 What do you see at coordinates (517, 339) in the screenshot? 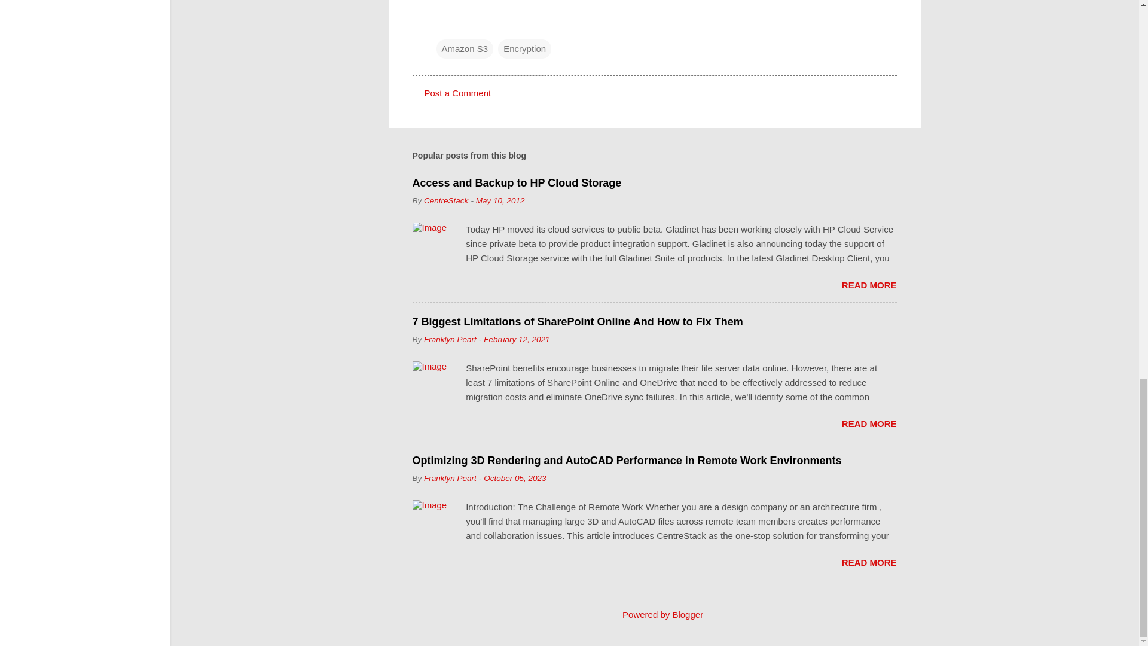
I see `February 12, 2021` at bounding box center [517, 339].